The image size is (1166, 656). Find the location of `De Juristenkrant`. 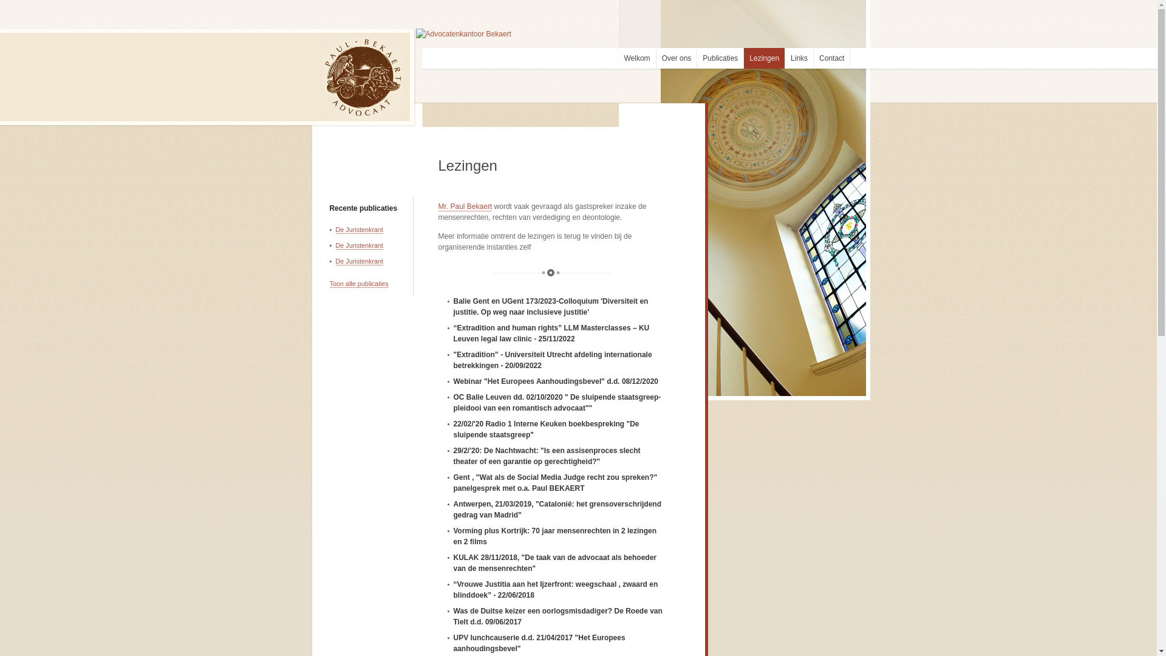

De Juristenkrant is located at coordinates (360, 230).